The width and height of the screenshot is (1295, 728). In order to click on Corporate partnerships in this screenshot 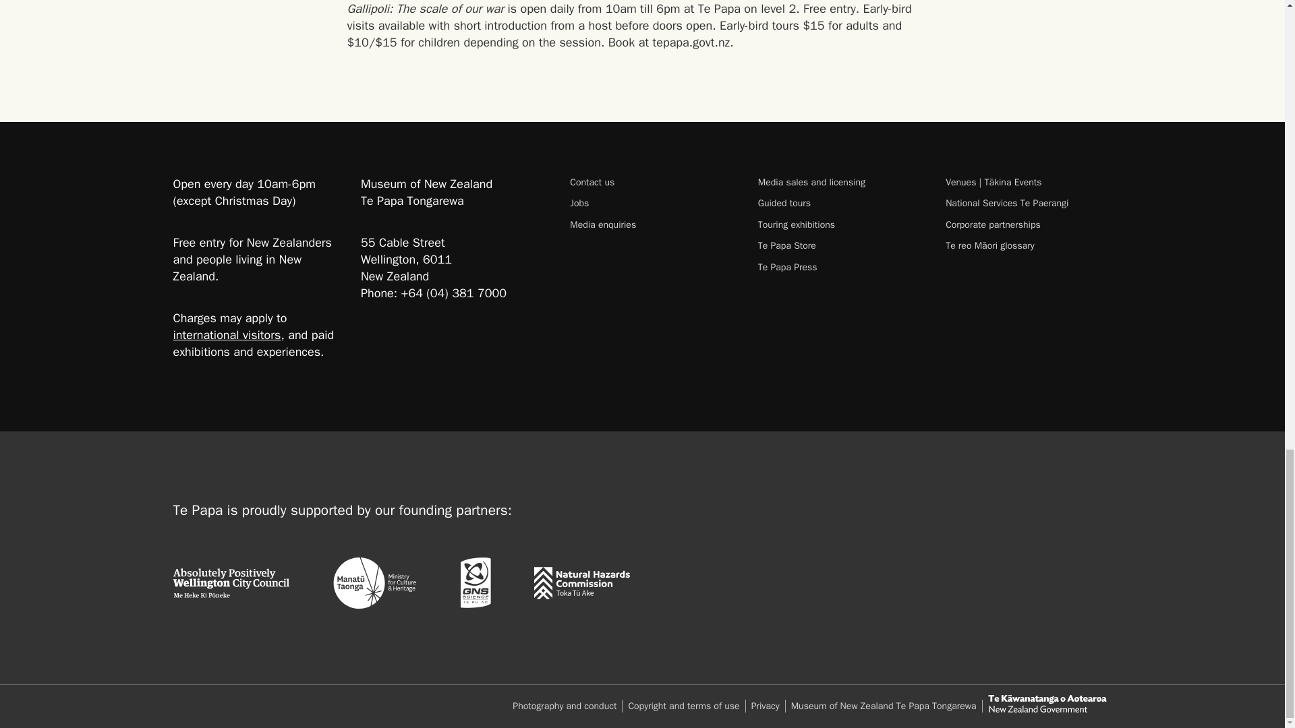, I will do `click(1028, 225)`.